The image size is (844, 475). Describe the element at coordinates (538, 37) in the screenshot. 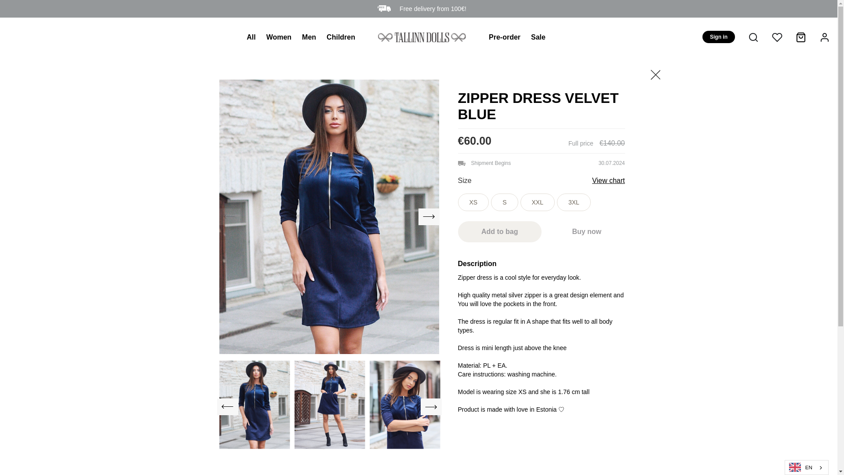

I see `Sale` at that location.